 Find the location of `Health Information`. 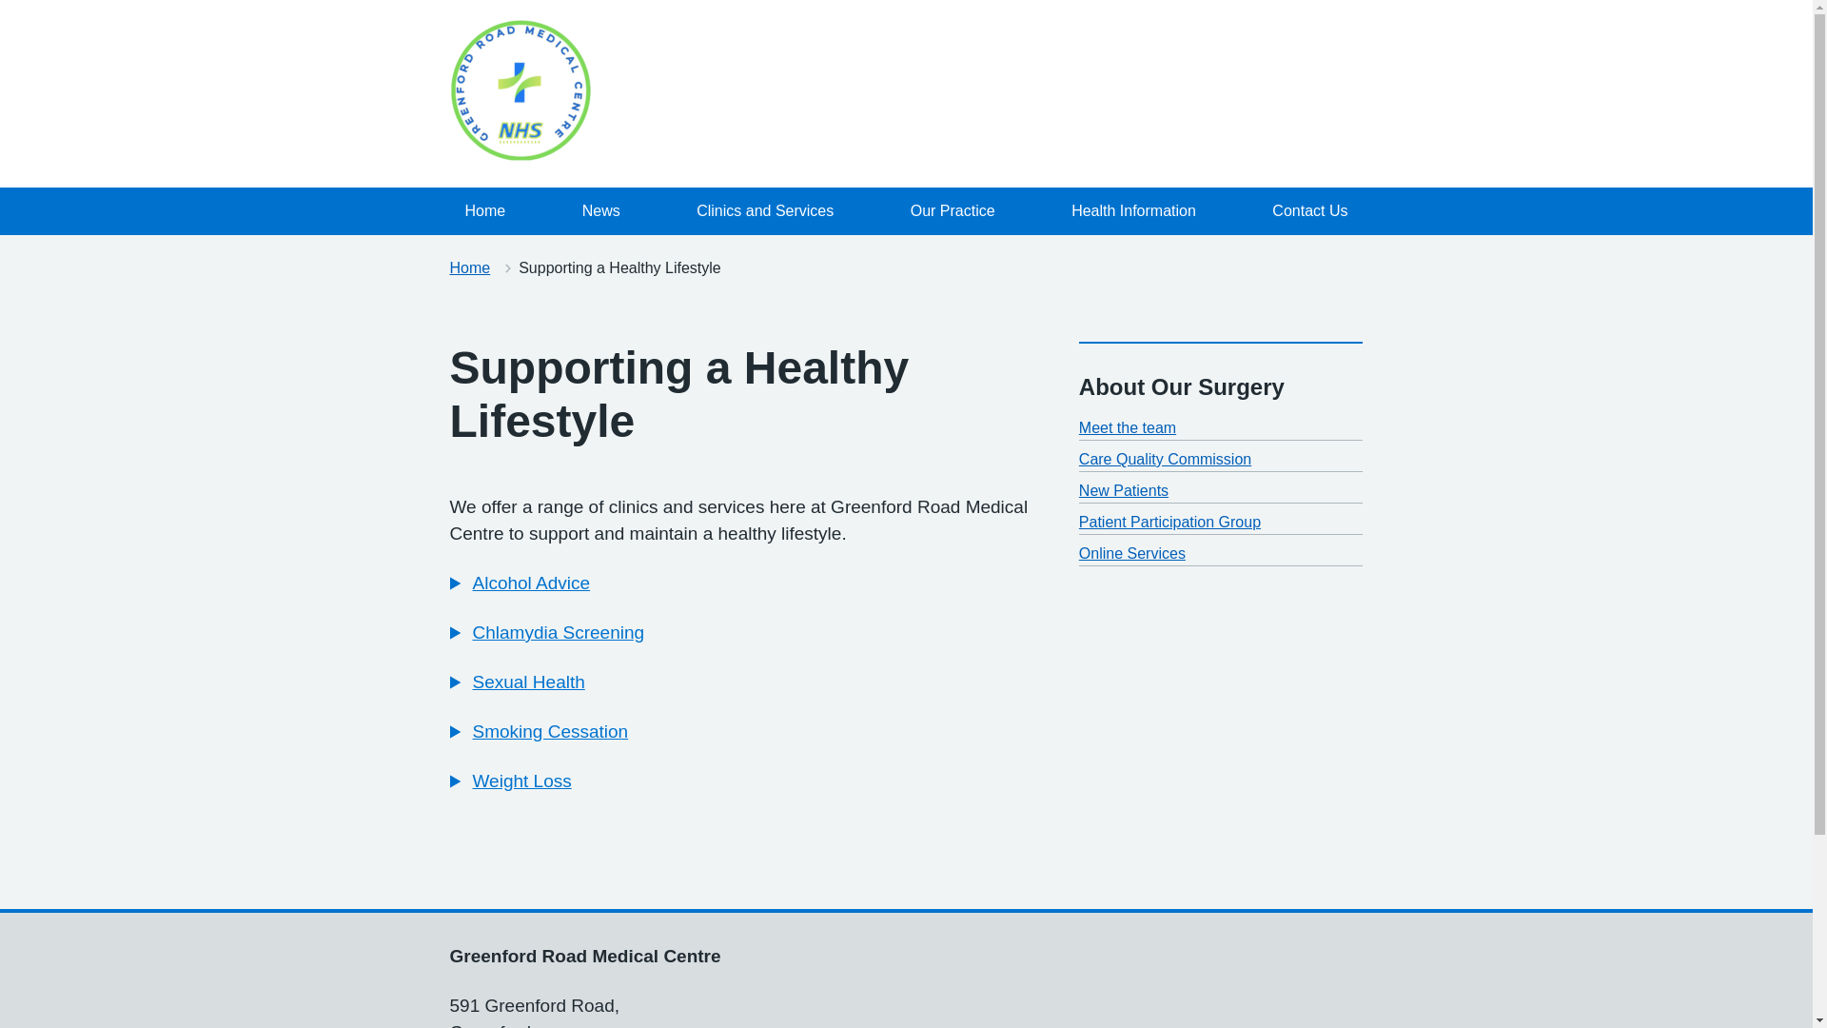

Health Information is located at coordinates (1132, 211).